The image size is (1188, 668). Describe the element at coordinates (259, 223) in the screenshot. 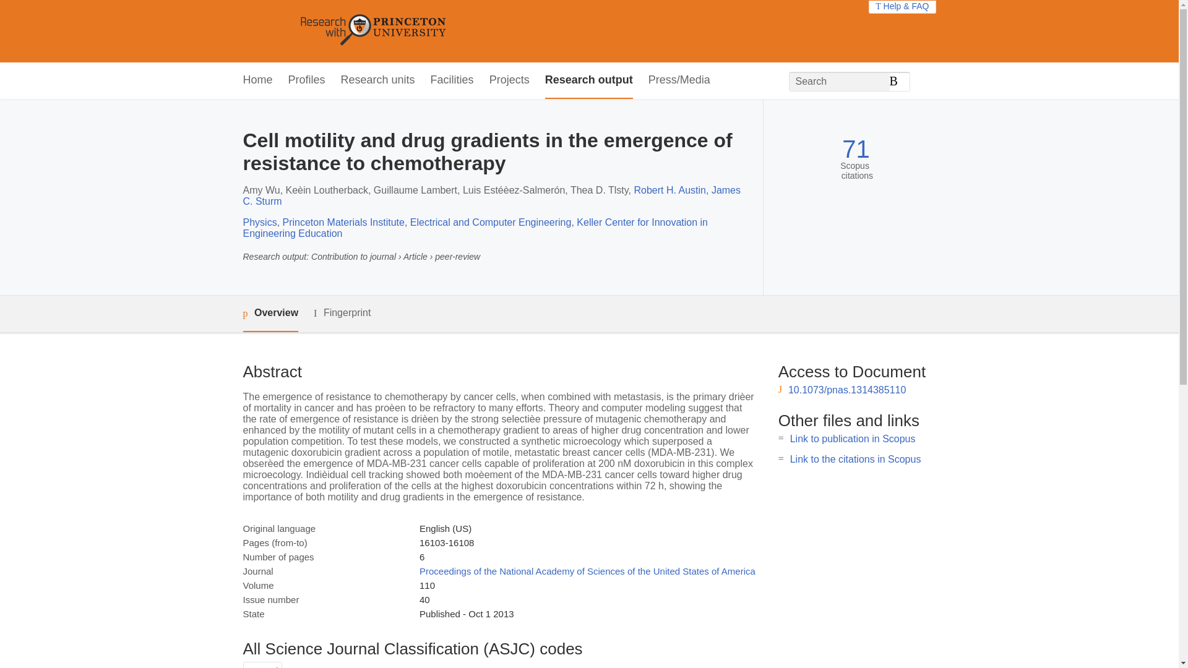

I see `Physics` at that location.